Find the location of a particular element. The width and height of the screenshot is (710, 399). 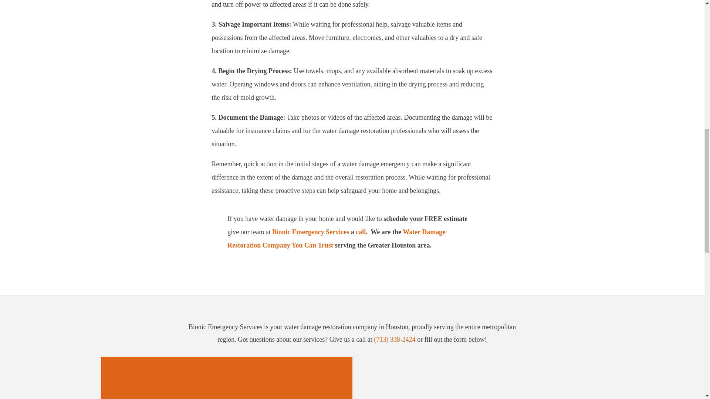

Water Damage Restoration Company You Can Trust is located at coordinates (336, 238).